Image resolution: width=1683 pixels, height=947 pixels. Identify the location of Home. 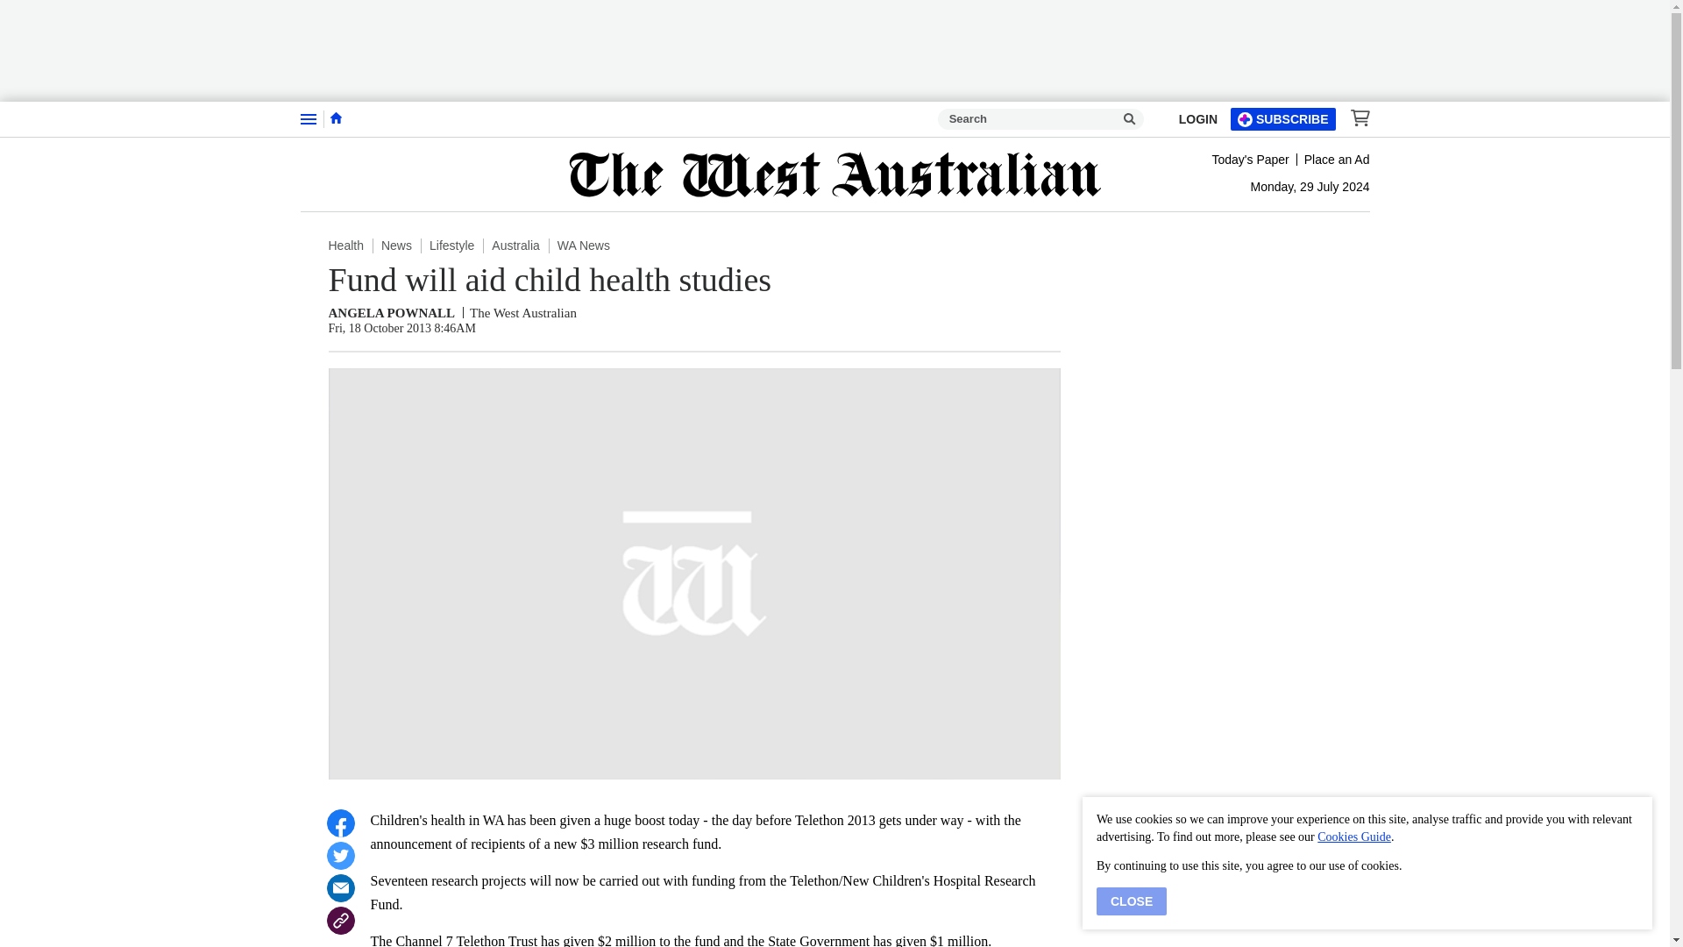
(335, 117).